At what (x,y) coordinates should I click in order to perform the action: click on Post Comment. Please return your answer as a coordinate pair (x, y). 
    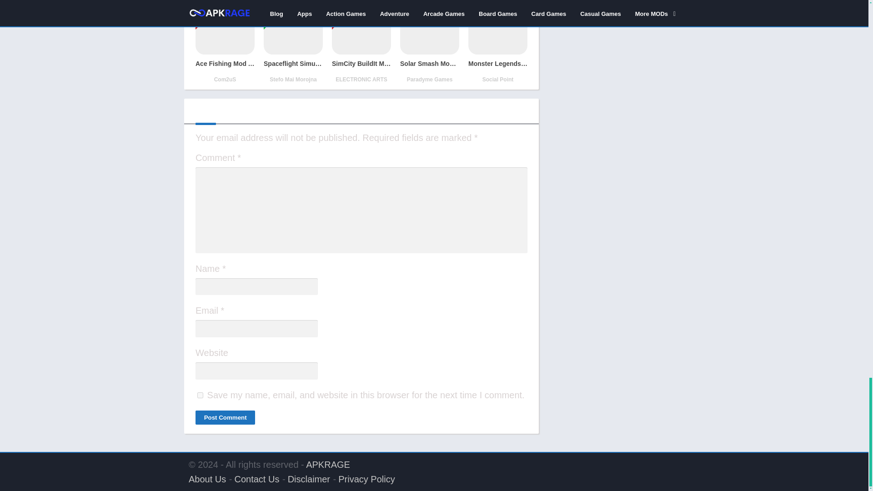
    Looking at the image, I should click on (225, 417).